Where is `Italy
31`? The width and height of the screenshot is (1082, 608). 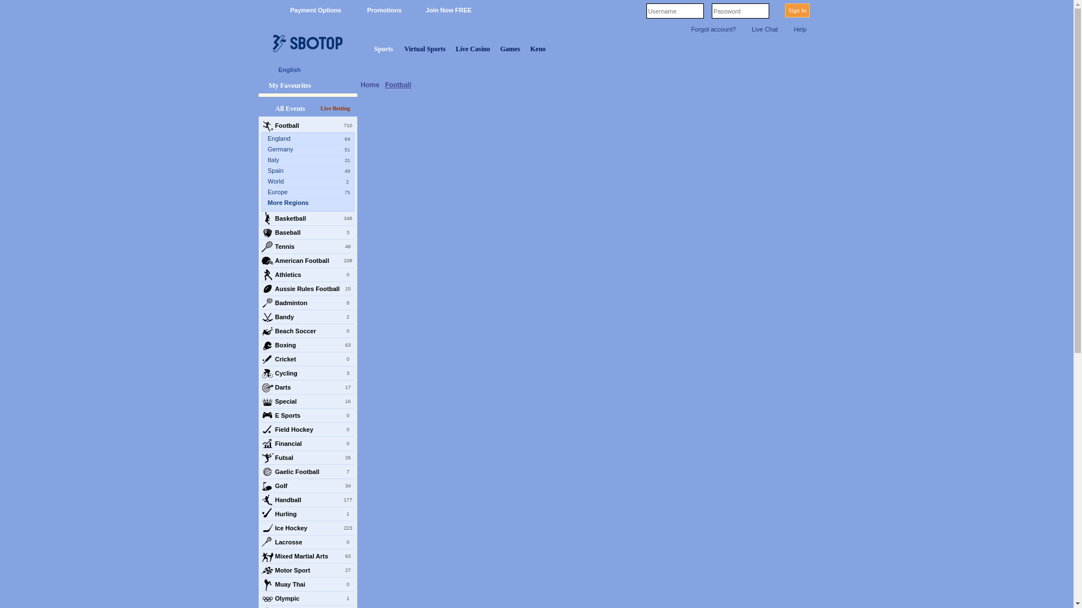
Italy
31 is located at coordinates (311, 161).